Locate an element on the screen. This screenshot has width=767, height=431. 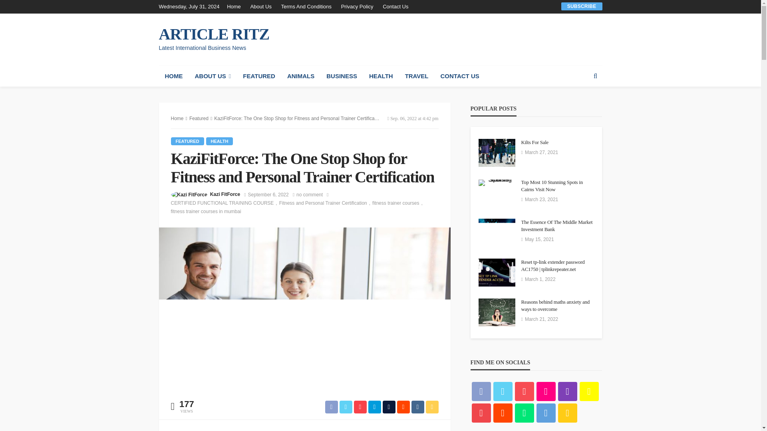
Featured is located at coordinates (187, 141).